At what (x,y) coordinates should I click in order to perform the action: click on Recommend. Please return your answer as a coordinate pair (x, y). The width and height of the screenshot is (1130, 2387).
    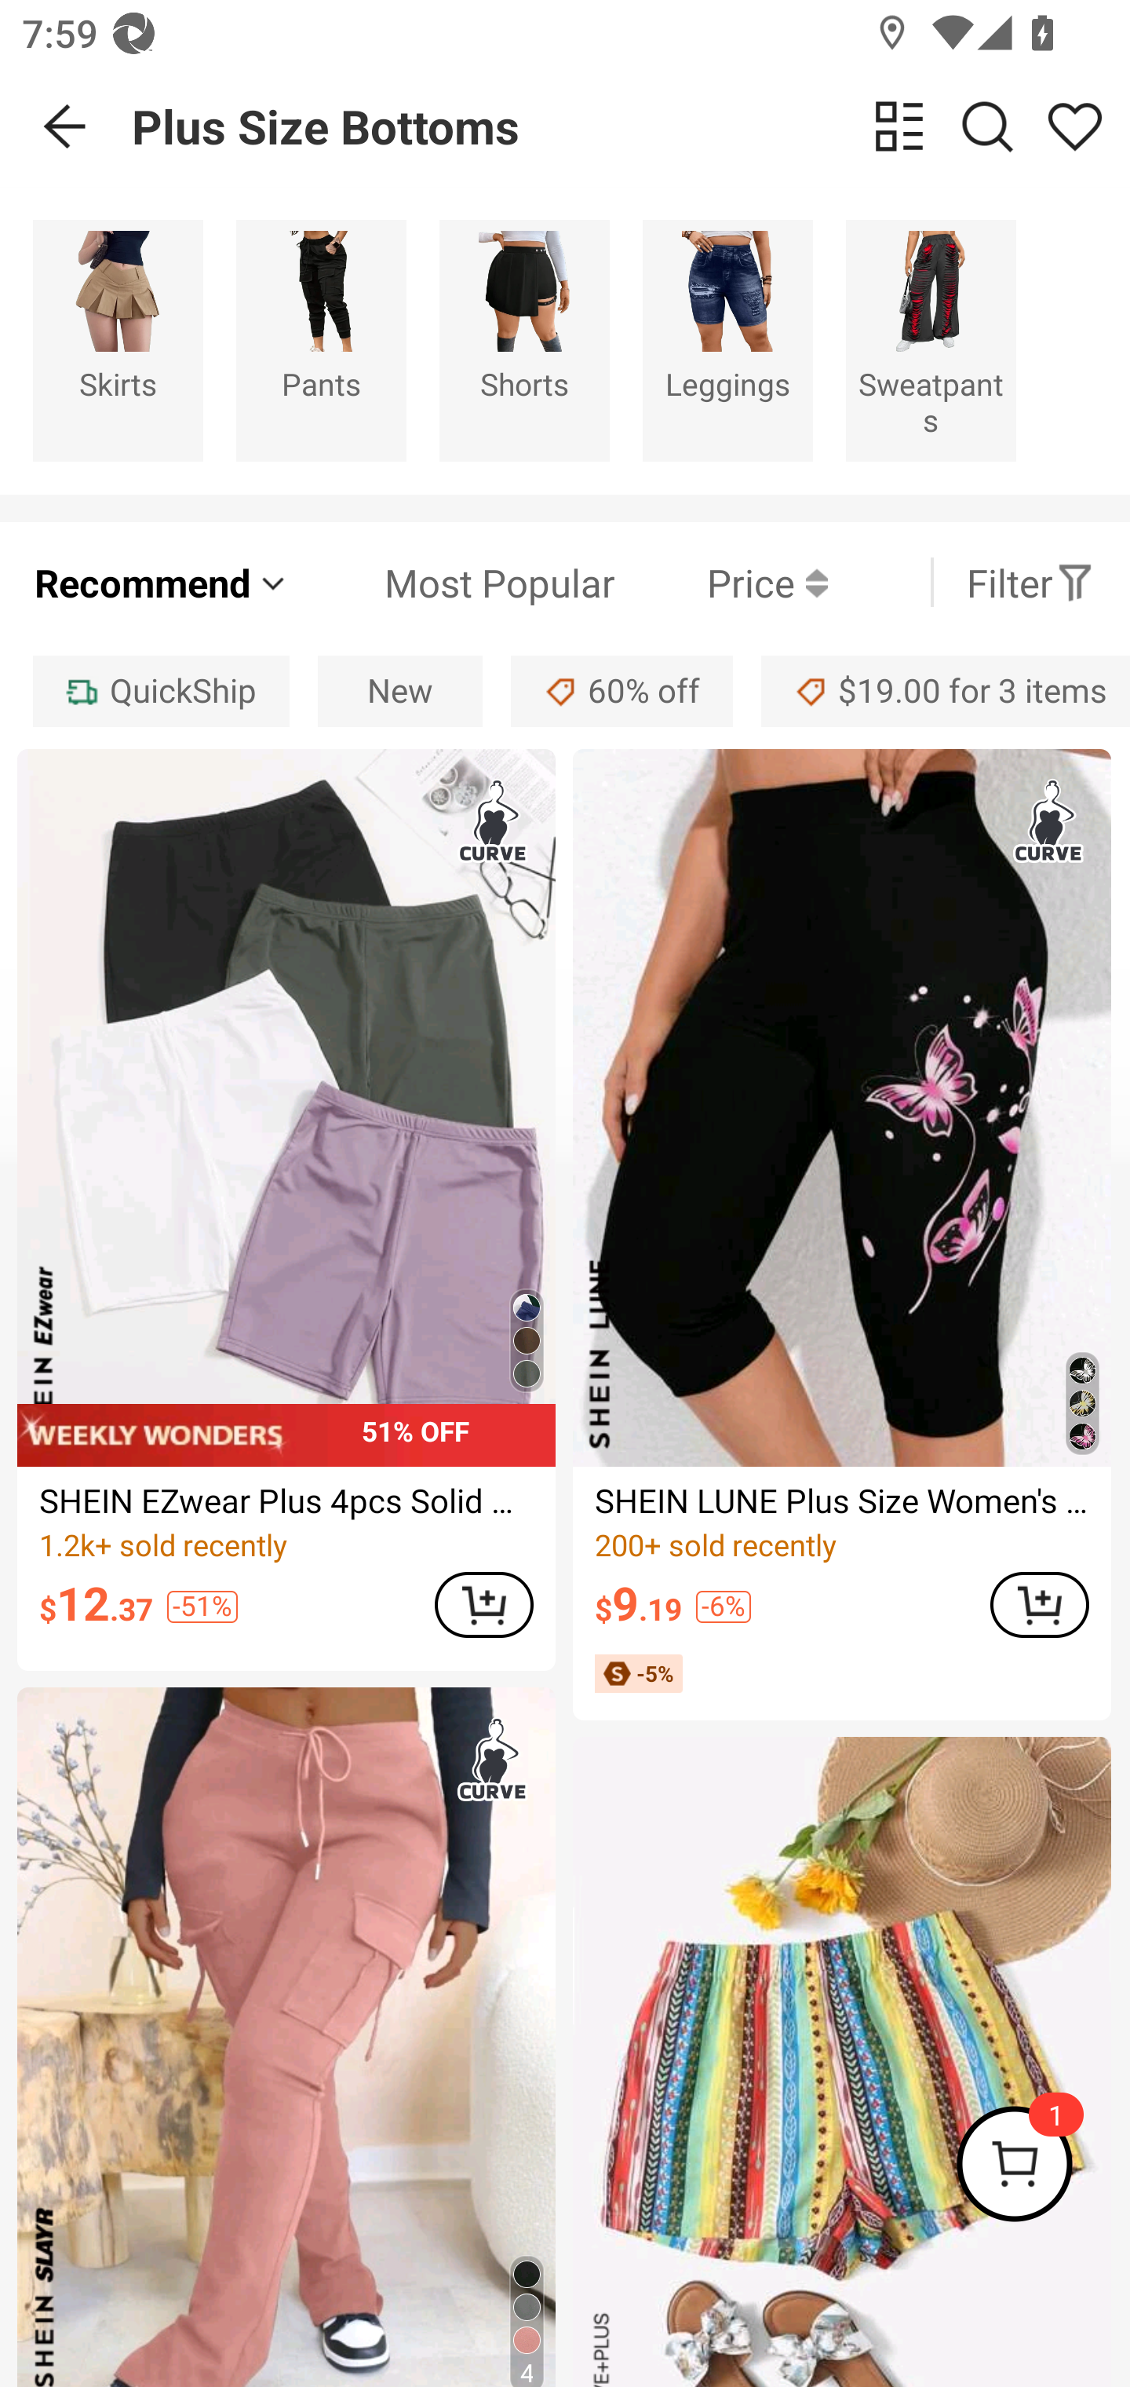
    Looking at the image, I should click on (162, 582).